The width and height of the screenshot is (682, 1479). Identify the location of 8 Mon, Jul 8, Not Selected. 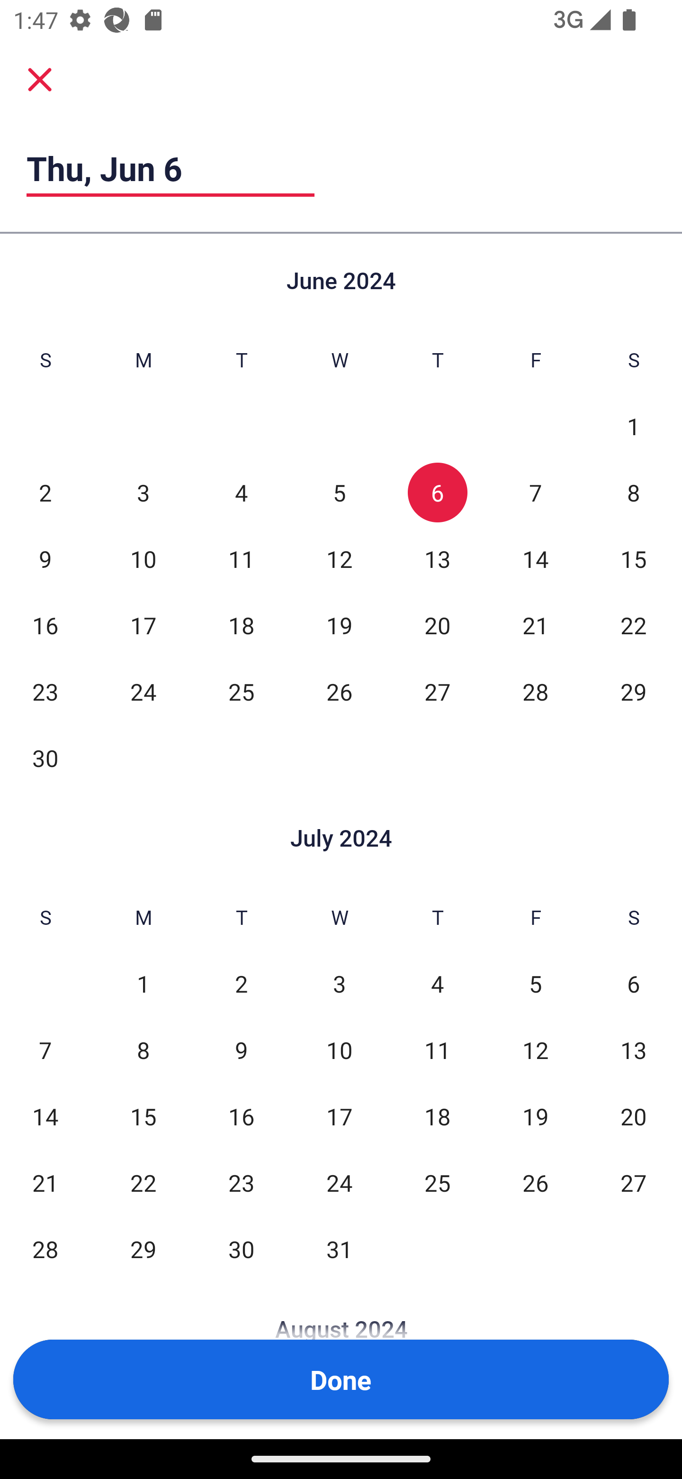
(143, 1050).